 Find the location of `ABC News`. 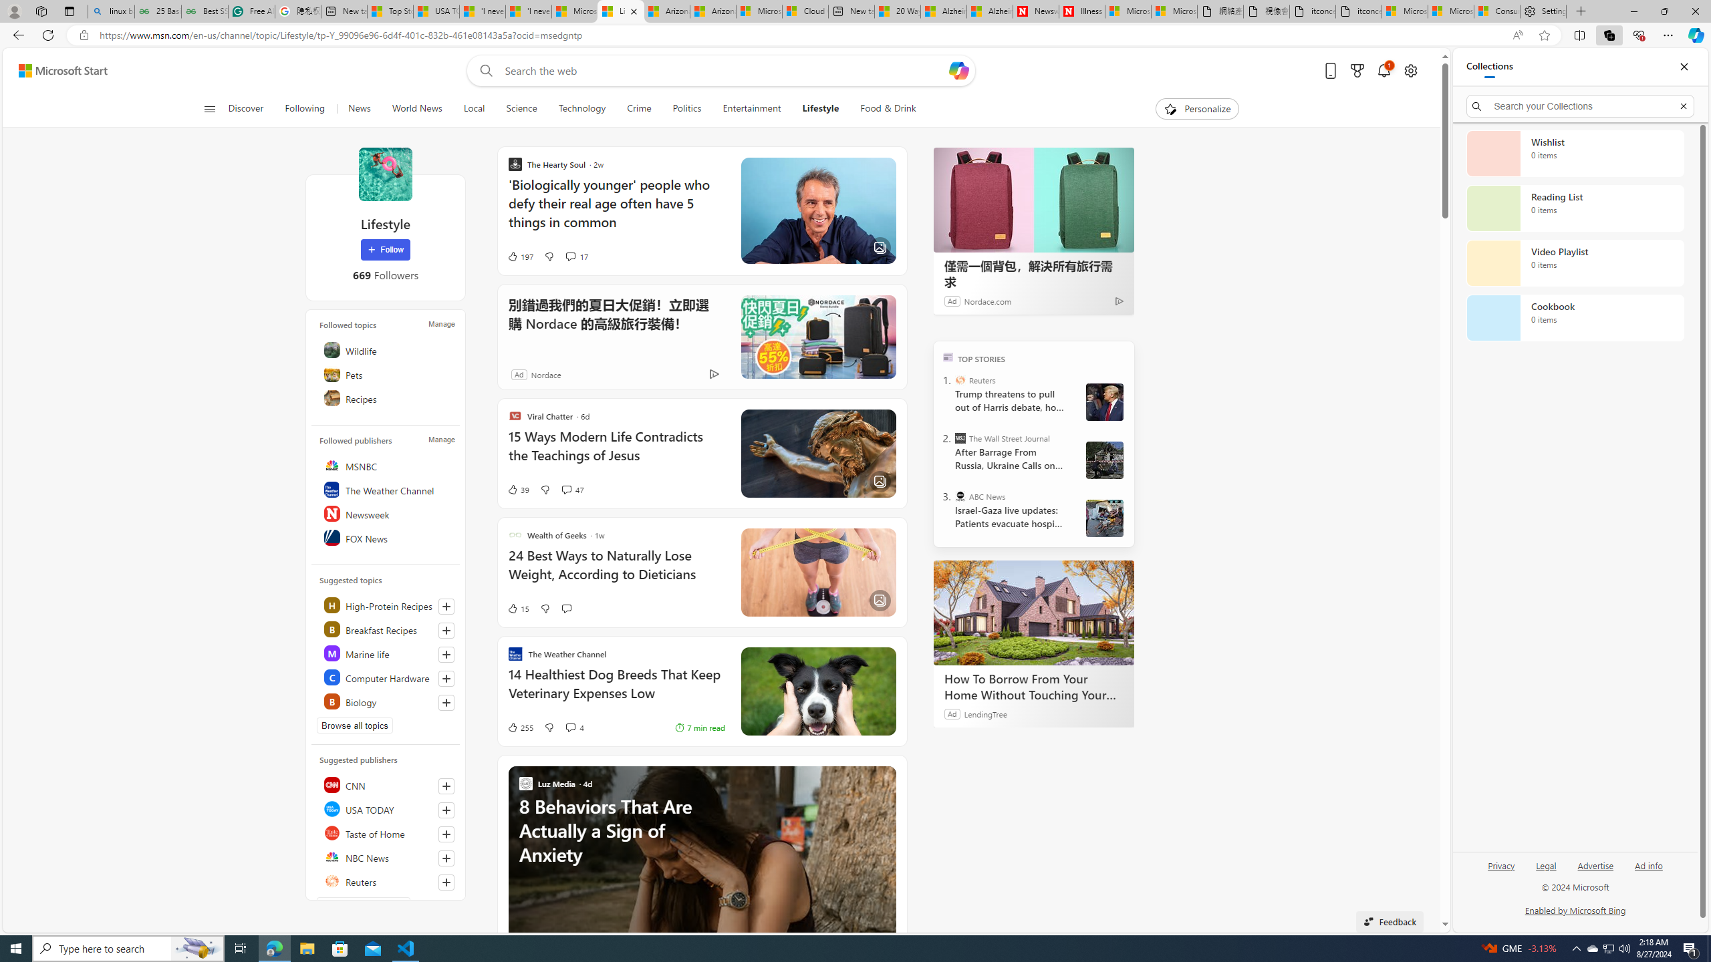

ABC News is located at coordinates (960, 496).